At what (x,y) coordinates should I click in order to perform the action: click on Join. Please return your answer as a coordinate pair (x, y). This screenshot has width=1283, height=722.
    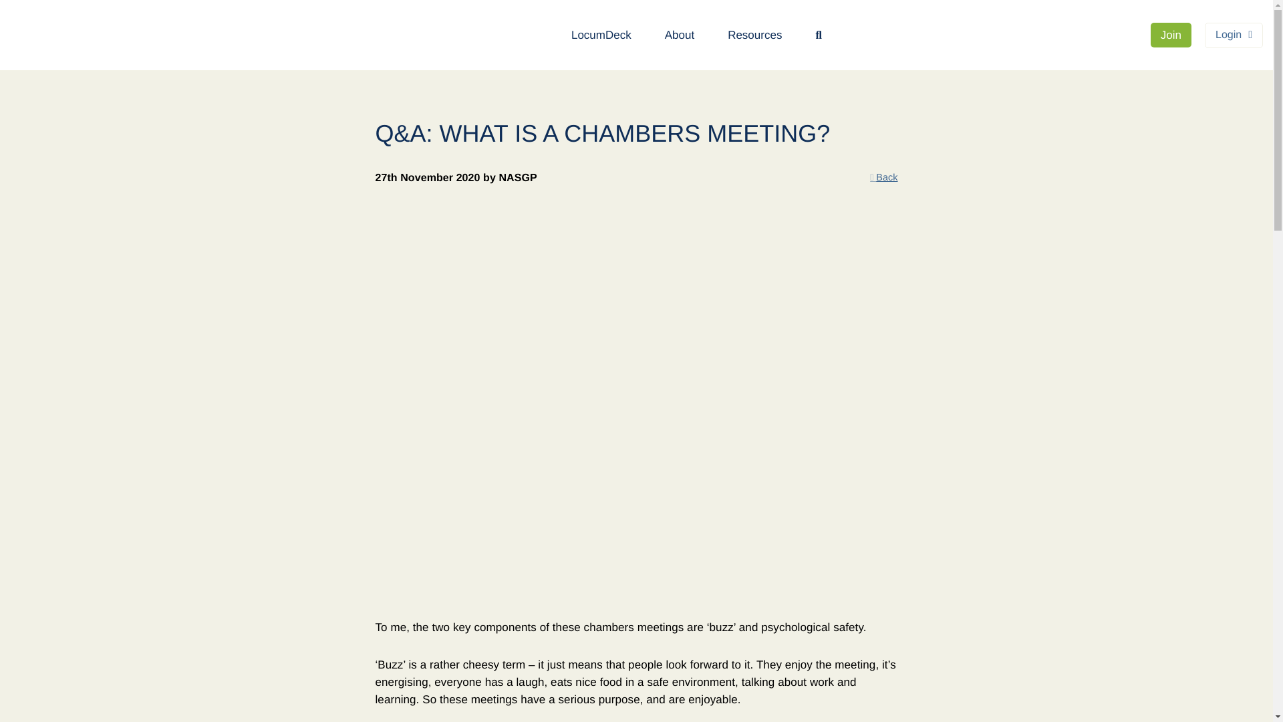
    Looking at the image, I should click on (1171, 35).